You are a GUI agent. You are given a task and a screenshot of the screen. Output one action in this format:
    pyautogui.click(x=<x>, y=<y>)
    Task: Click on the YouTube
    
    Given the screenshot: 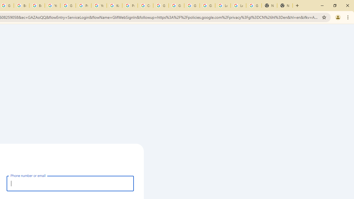 What is the action you would take?
    pyautogui.click(x=53, y=6)
    